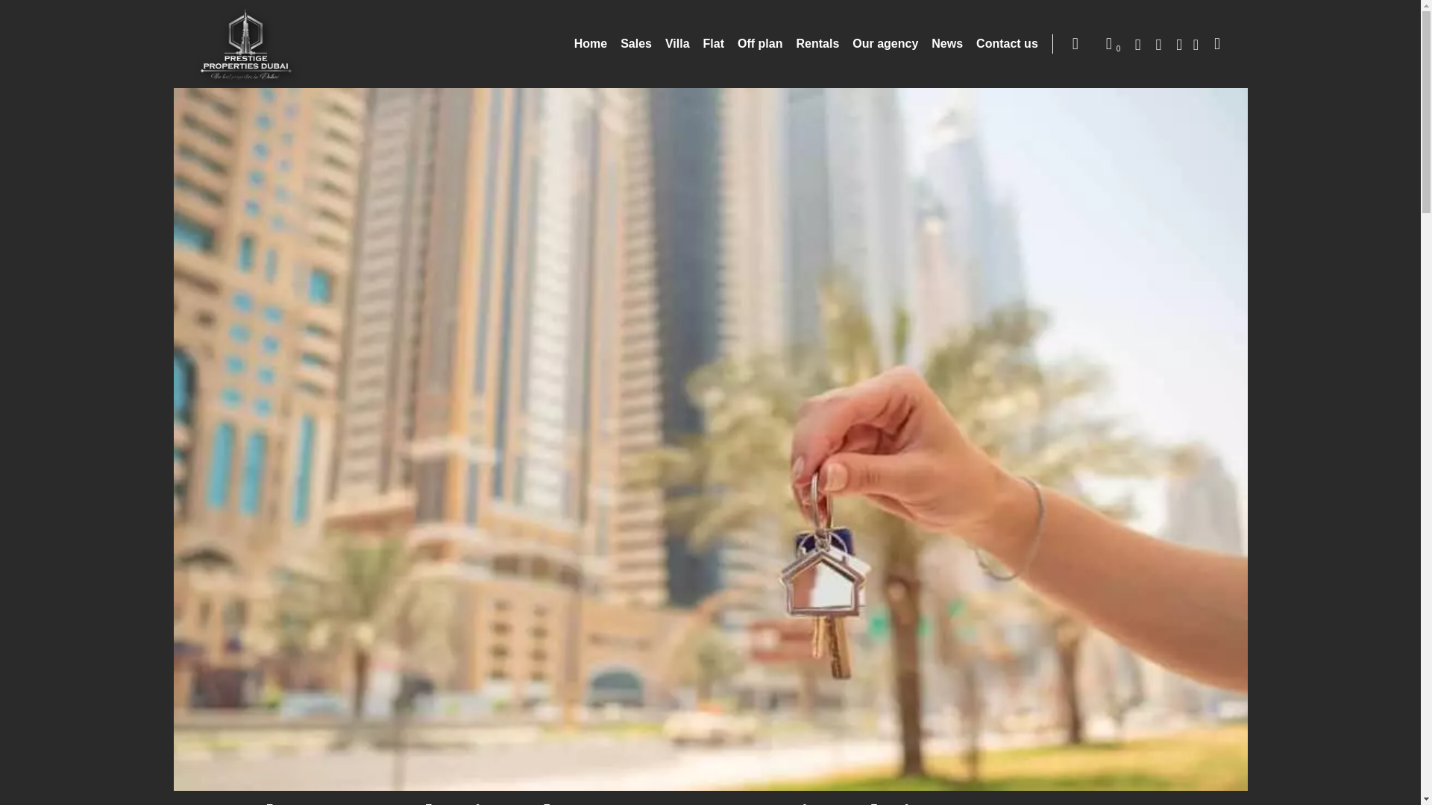 Image resolution: width=1432 pixels, height=805 pixels. Describe the element at coordinates (713, 43) in the screenshot. I see `Flat` at that location.